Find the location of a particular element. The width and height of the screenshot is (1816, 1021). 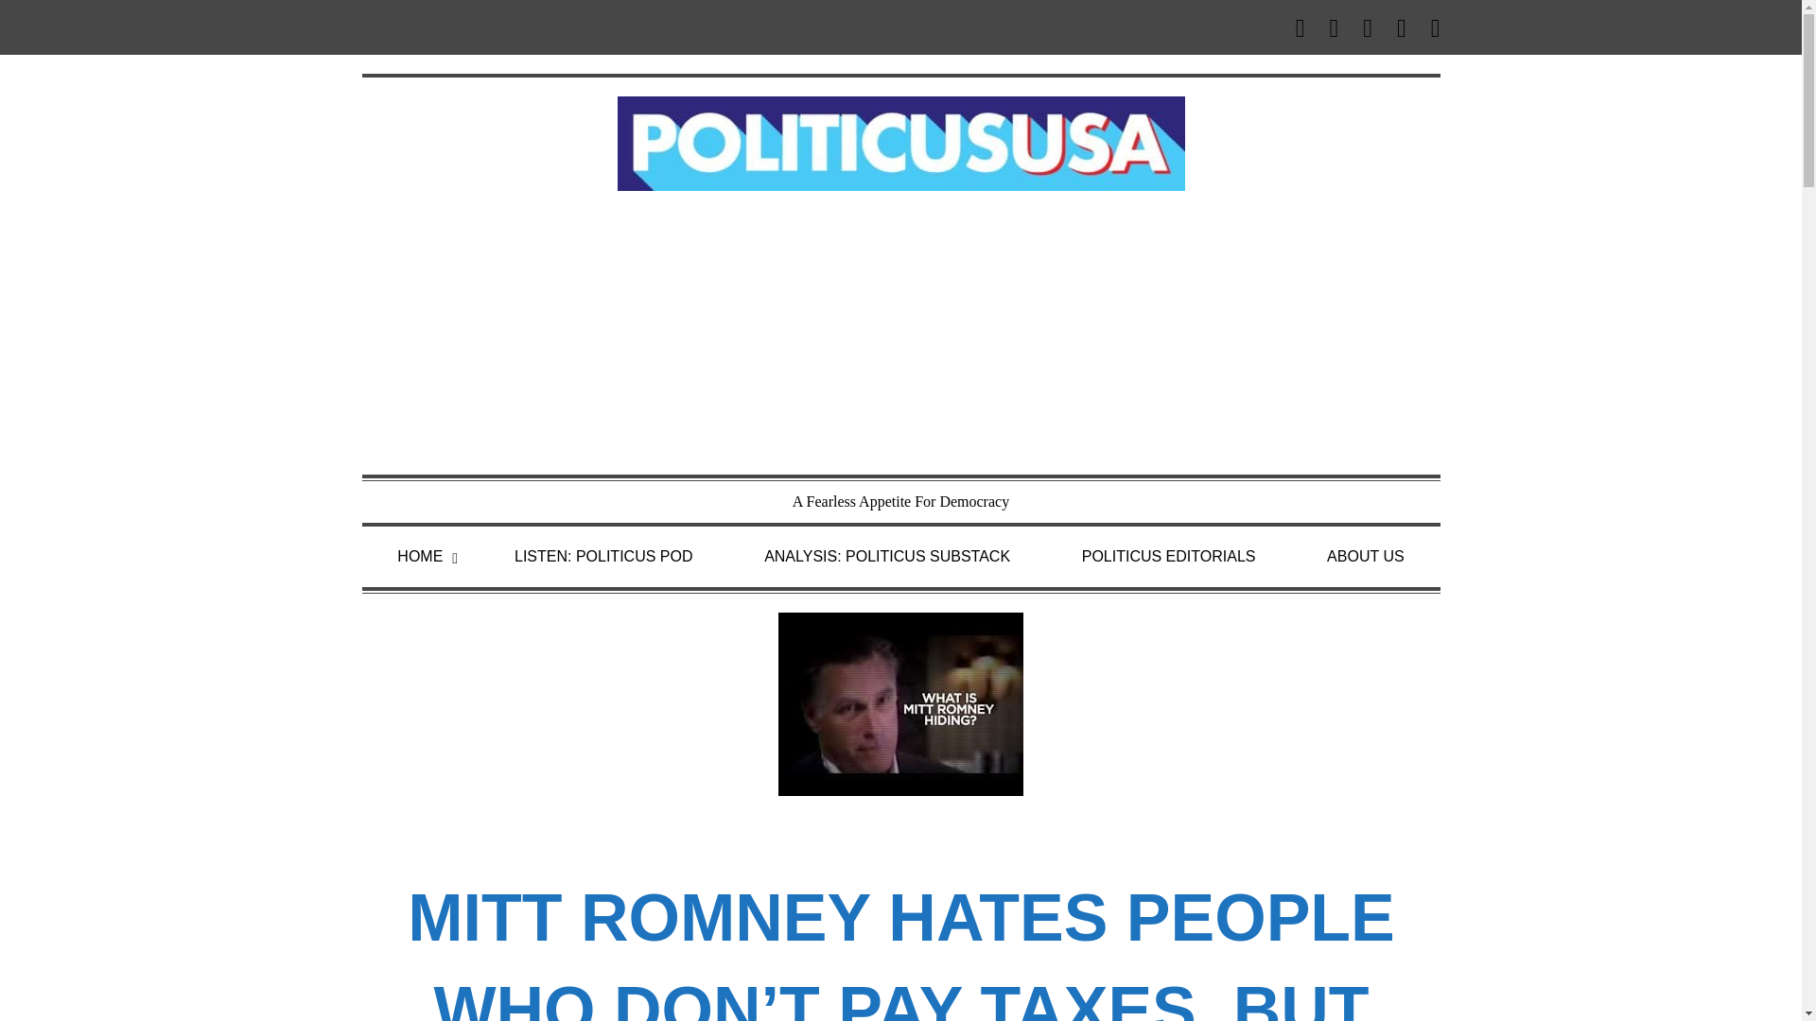

Go back to home is located at coordinates (900, 142).